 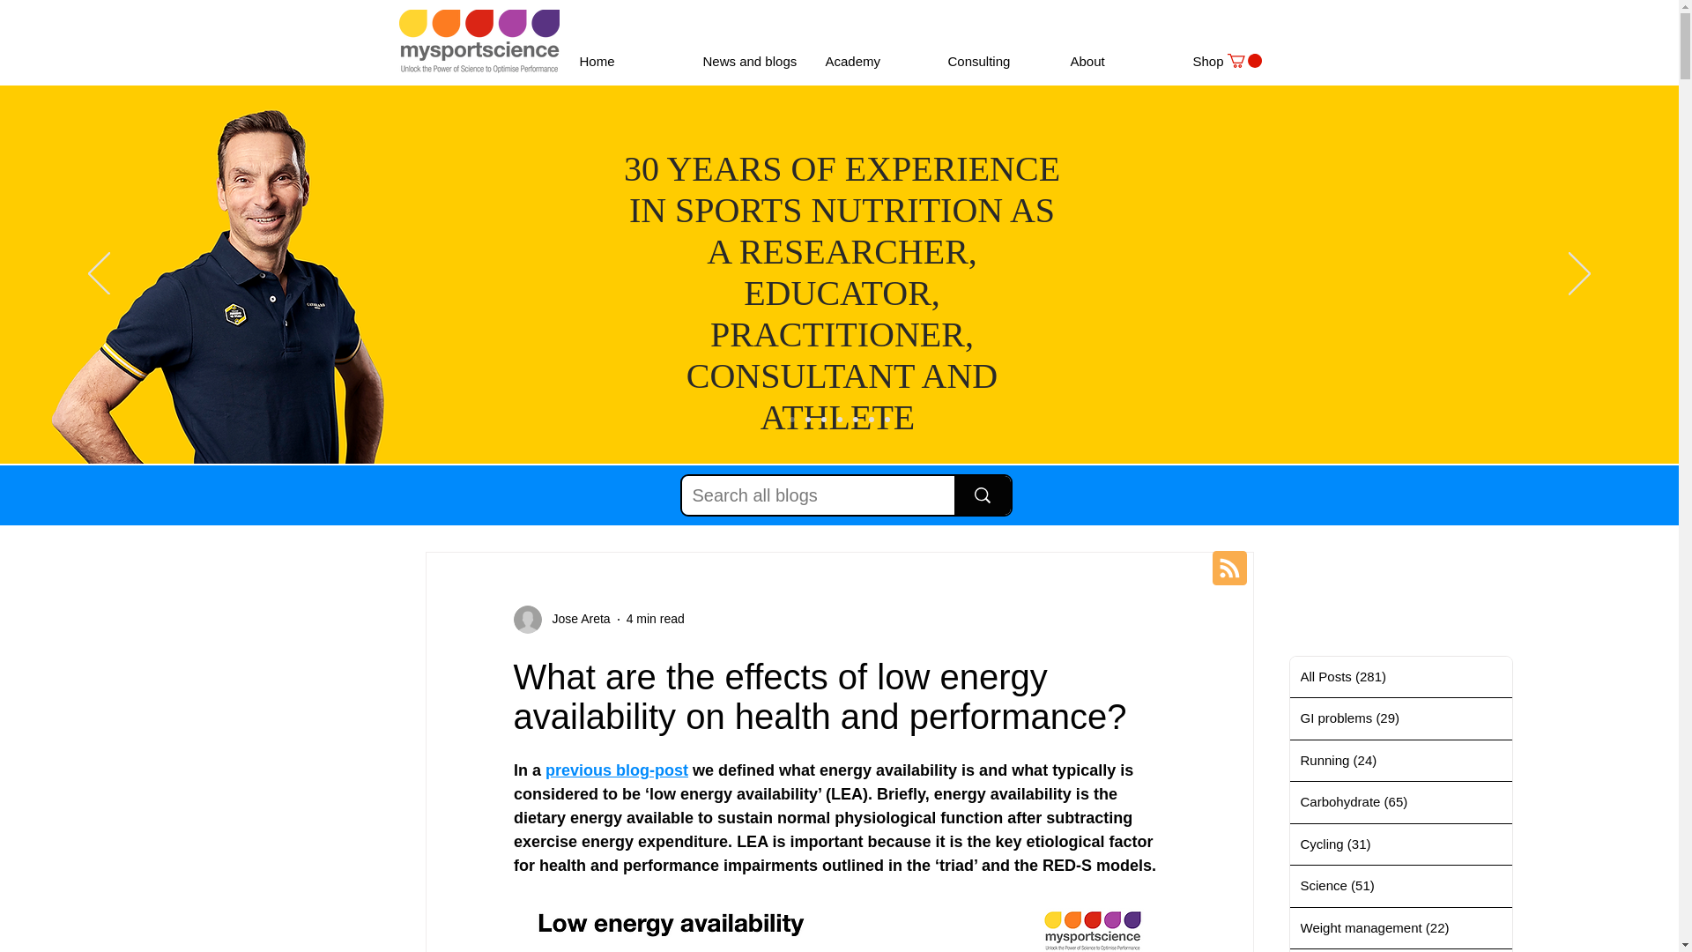 What do you see at coordinates (478, 41) in the screenshot?
I see `My Sport Scienc` at bounding box center [478, 41].